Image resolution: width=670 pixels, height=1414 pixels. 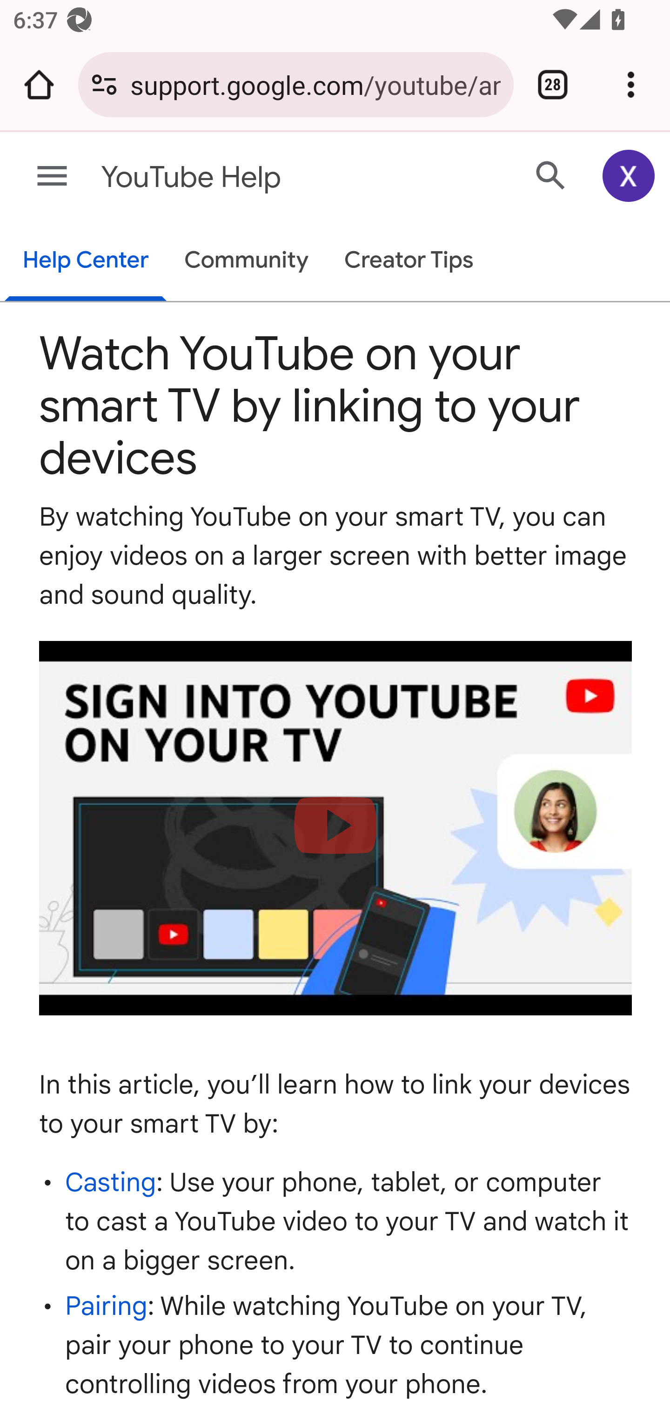 What do you see at coordinates (86, 261) in the screenshot?
I see `Help Center` at bounding box center [86, 261].